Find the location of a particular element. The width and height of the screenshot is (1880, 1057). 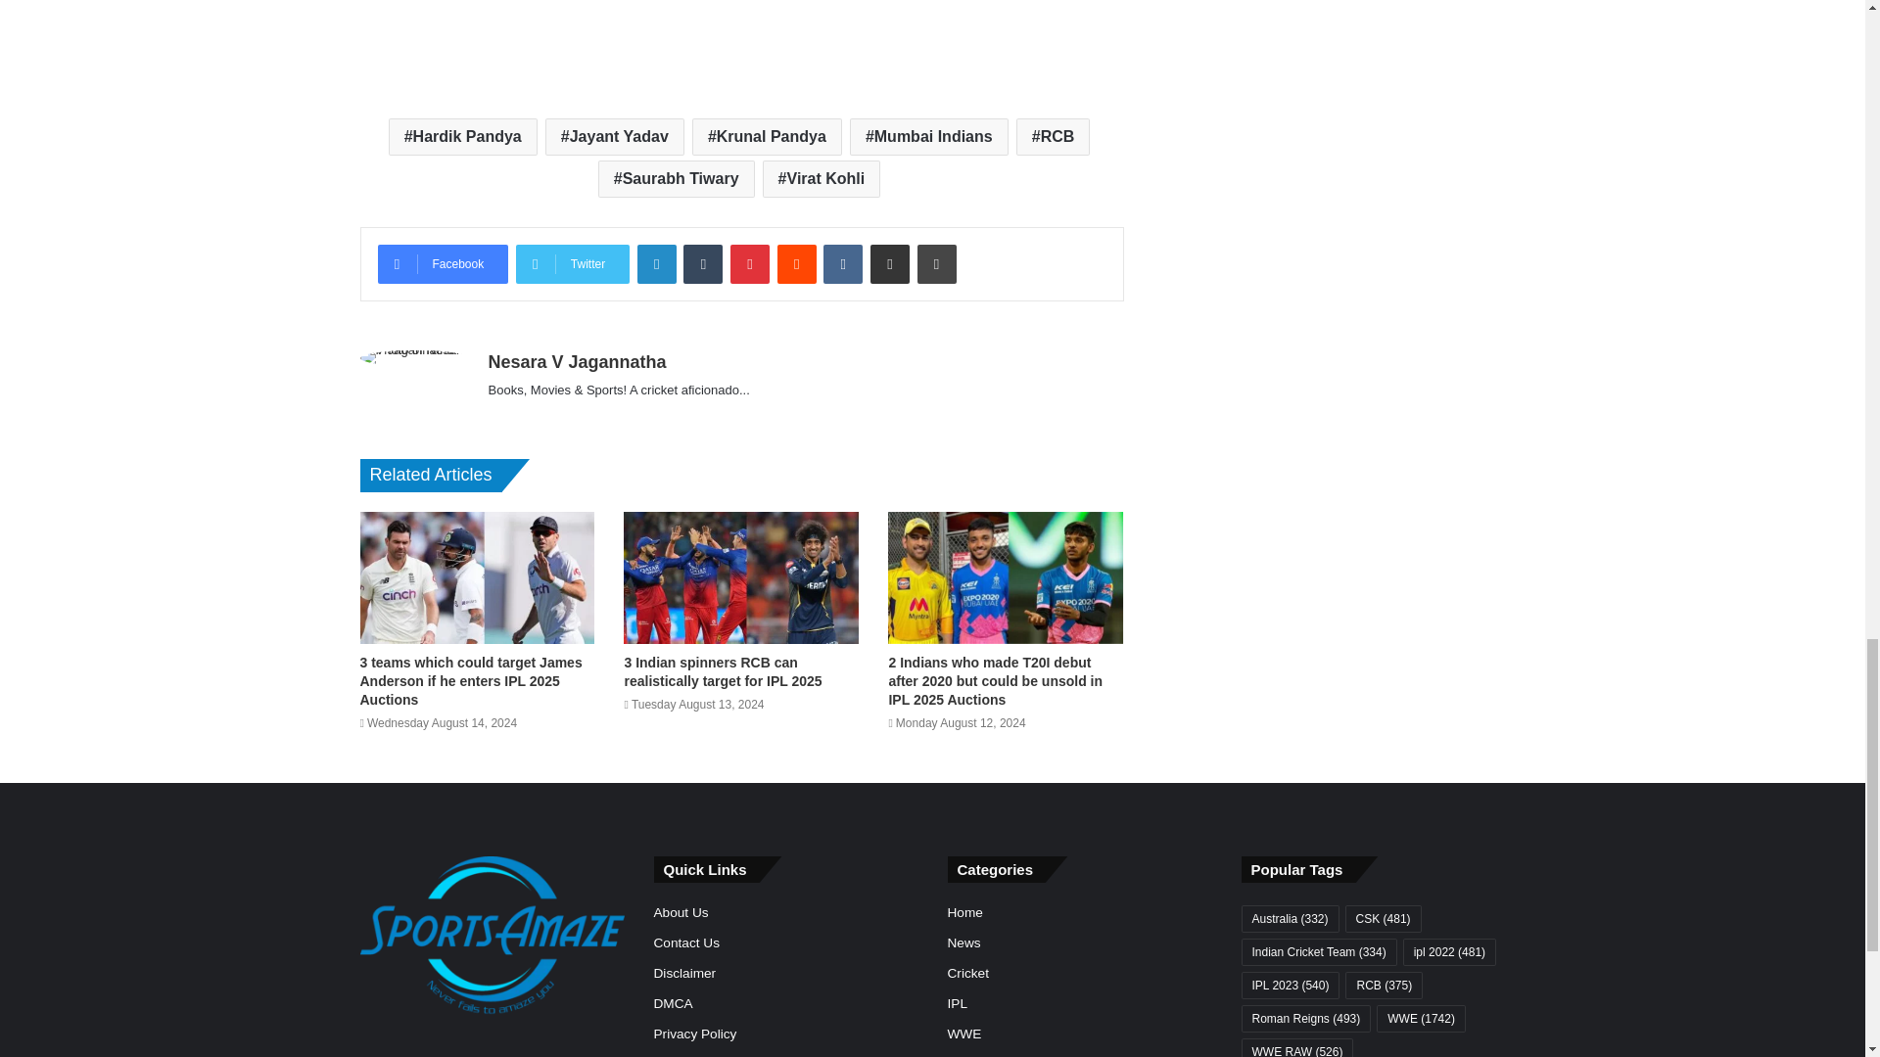

Facebook is located at coordinates (443, 264).